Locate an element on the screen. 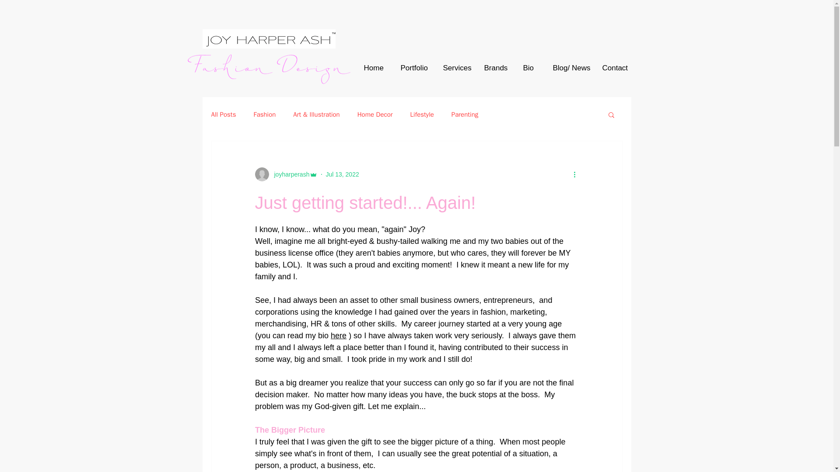  Lifestyle is located at coordinates (422, 114).